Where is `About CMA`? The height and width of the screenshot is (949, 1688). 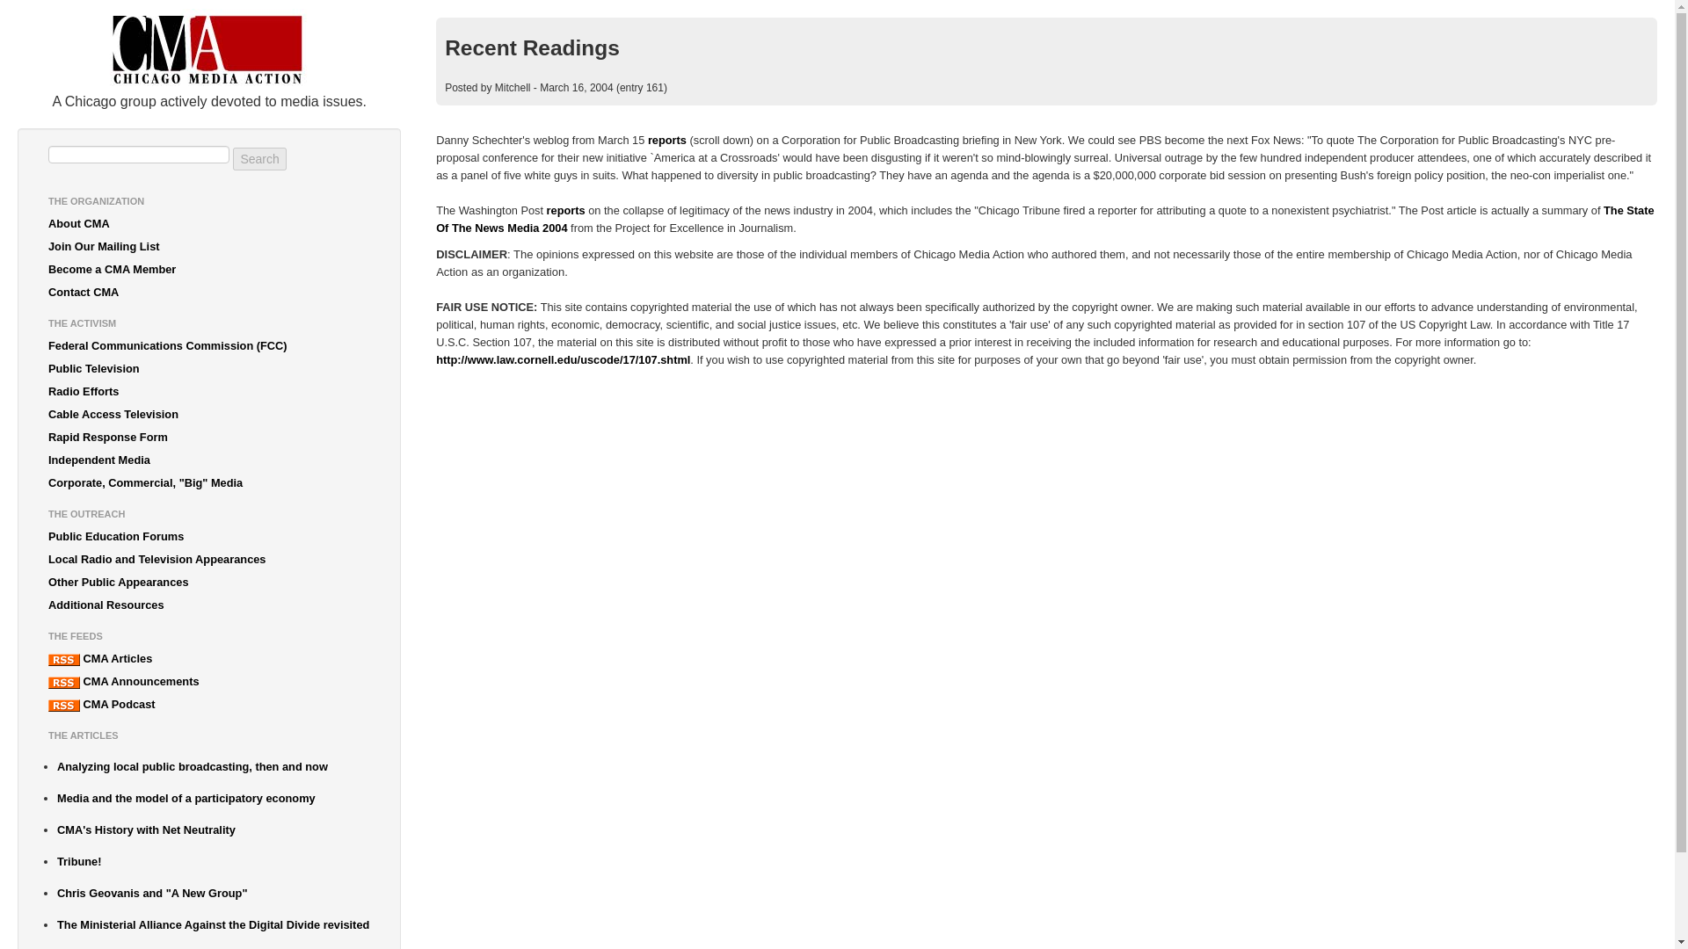
About CMA is located at coordinates (209, 223).